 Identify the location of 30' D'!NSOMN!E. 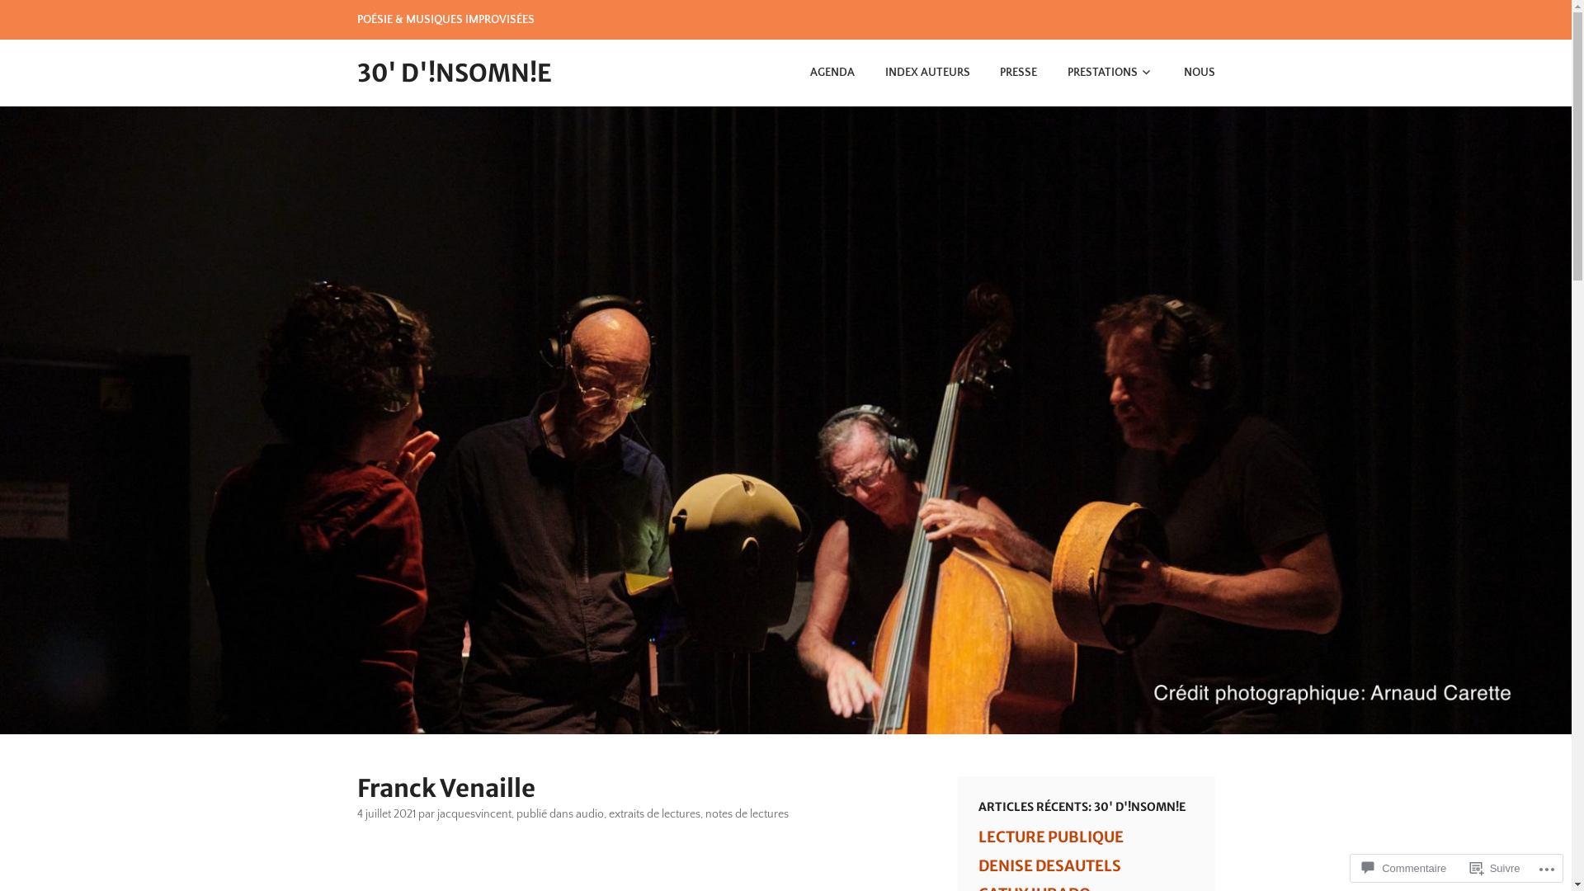
(454, 73).